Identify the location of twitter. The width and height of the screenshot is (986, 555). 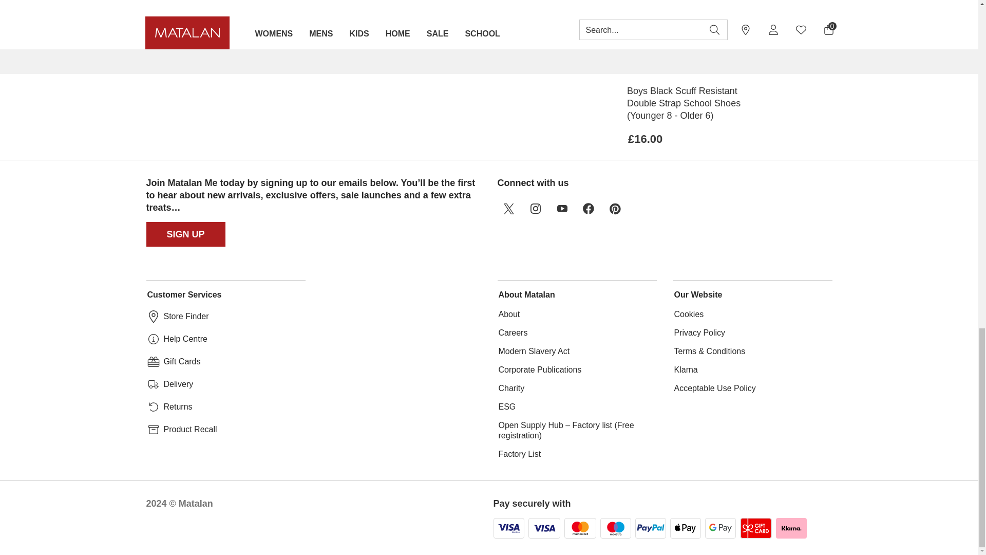
(508, 209).